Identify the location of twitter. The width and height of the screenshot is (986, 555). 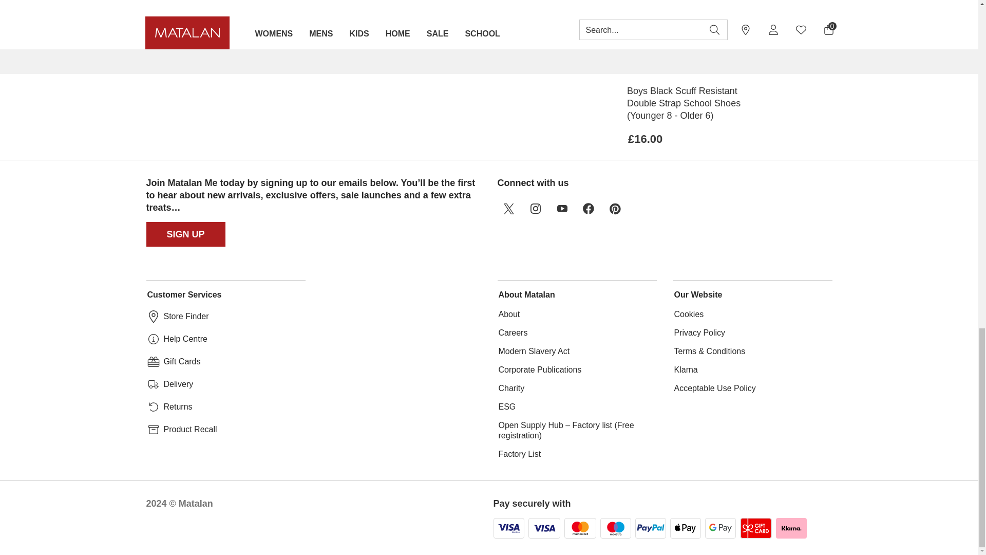
(508, 209).